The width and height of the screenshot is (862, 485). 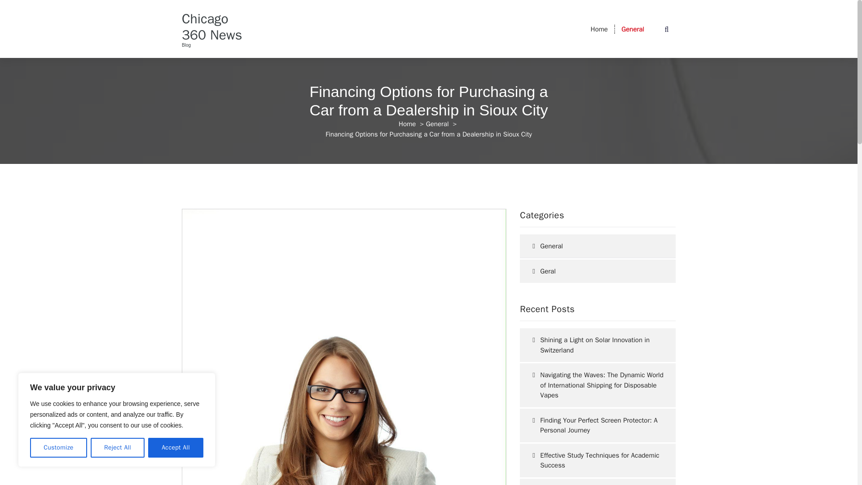 I want to click on Home, so click(x=599, y=29).